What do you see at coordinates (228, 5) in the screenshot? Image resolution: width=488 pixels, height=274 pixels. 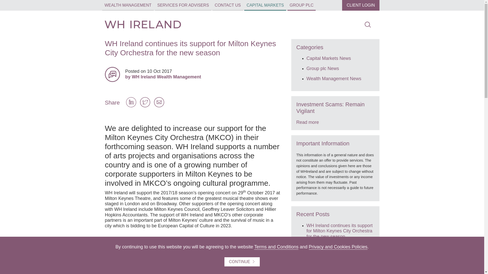 I see `CONTACT US` at bounding box center [228, 5].